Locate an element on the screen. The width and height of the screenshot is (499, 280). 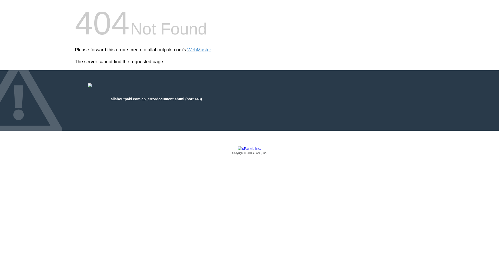
cPanel, Inc. is located at coordinates (249, 151).